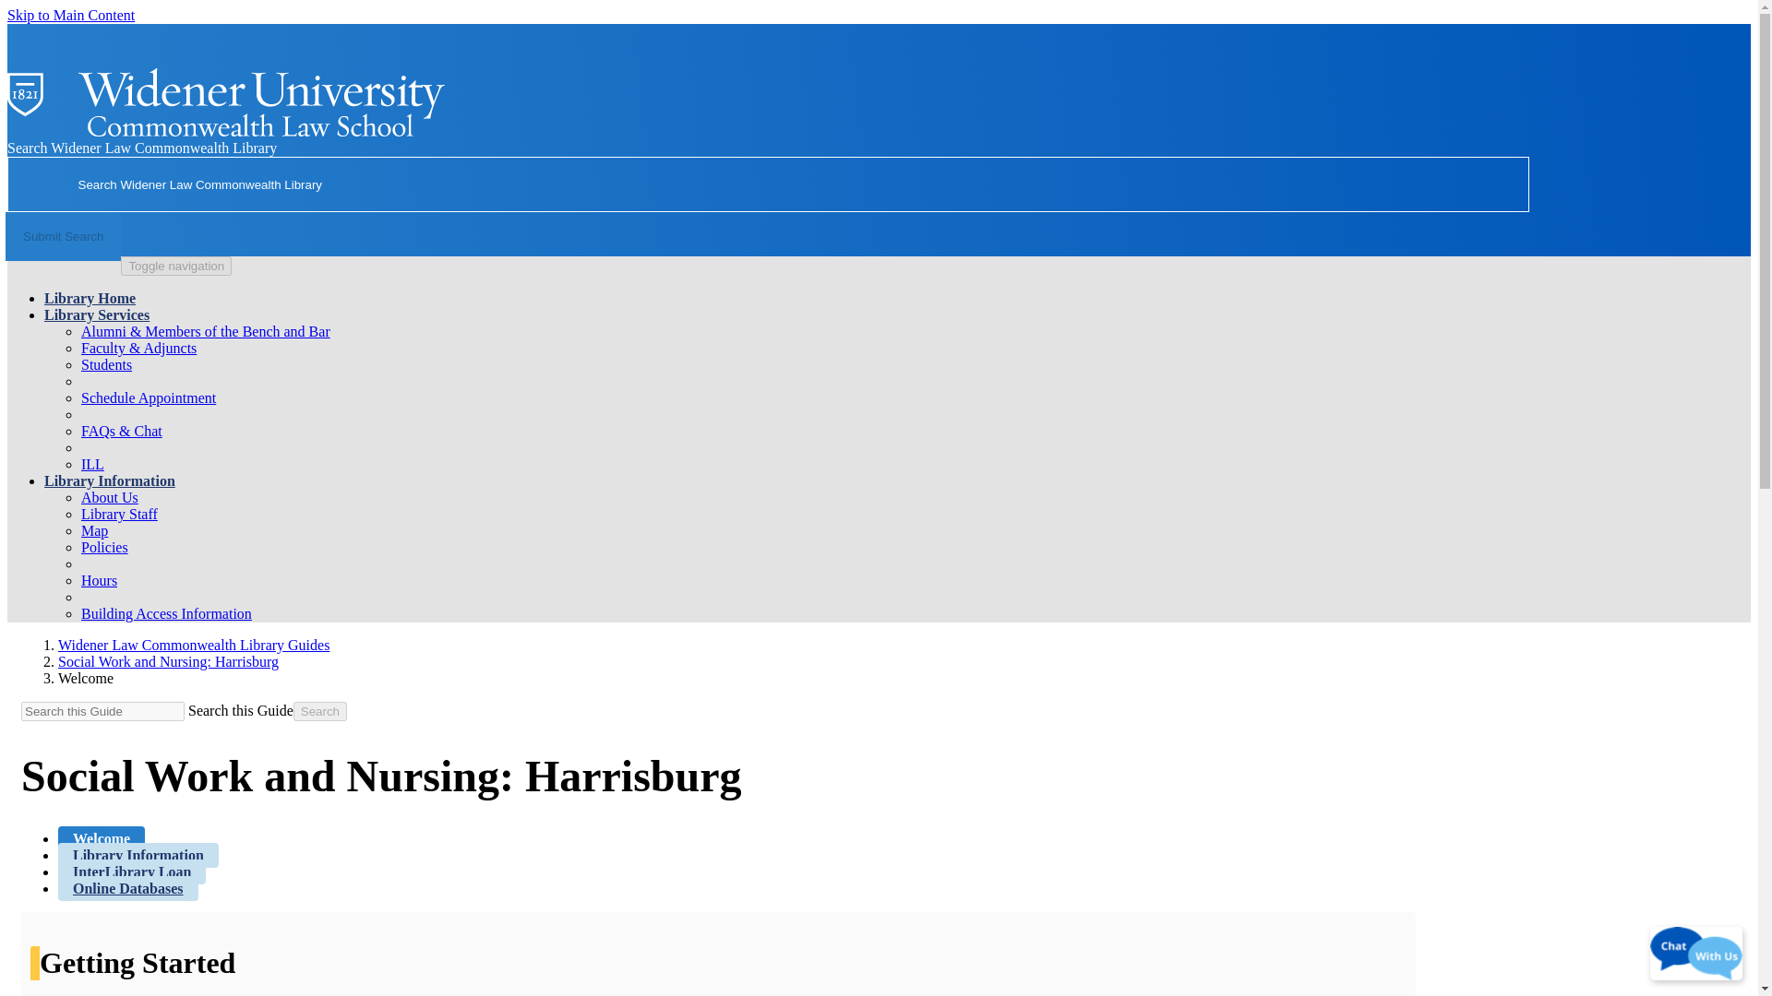  I want to click on Schedule Appointment, so click(149, 397).